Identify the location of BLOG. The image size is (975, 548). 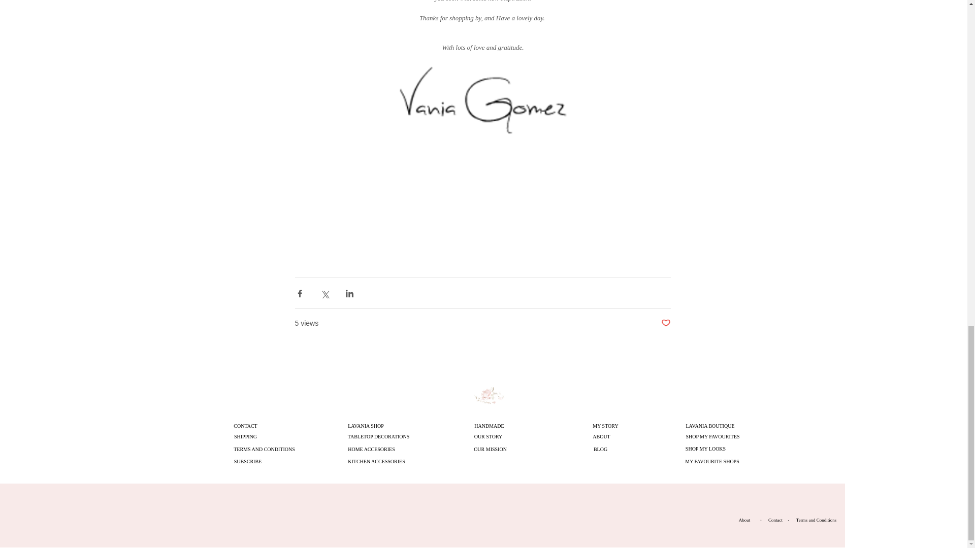
(600, 449).